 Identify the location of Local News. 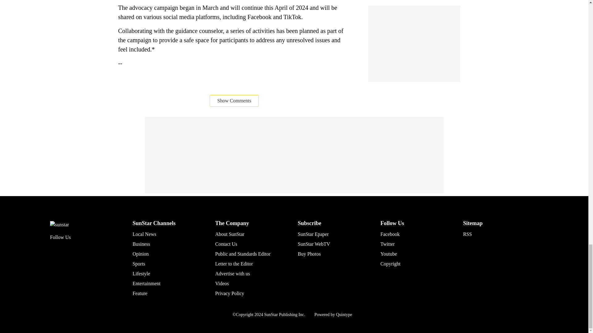
(144, 234).